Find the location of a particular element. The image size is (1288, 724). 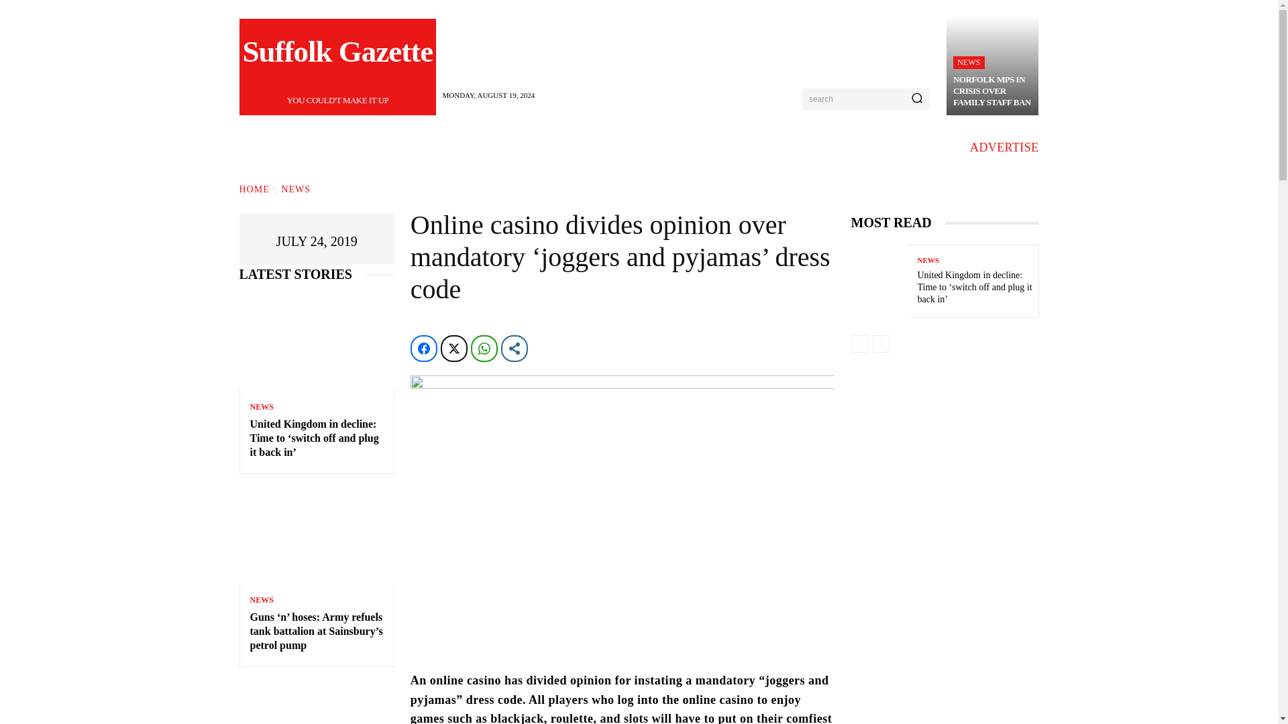

Norfolk MPs in crisis over family staff ban is located at coordinates (993, 65).